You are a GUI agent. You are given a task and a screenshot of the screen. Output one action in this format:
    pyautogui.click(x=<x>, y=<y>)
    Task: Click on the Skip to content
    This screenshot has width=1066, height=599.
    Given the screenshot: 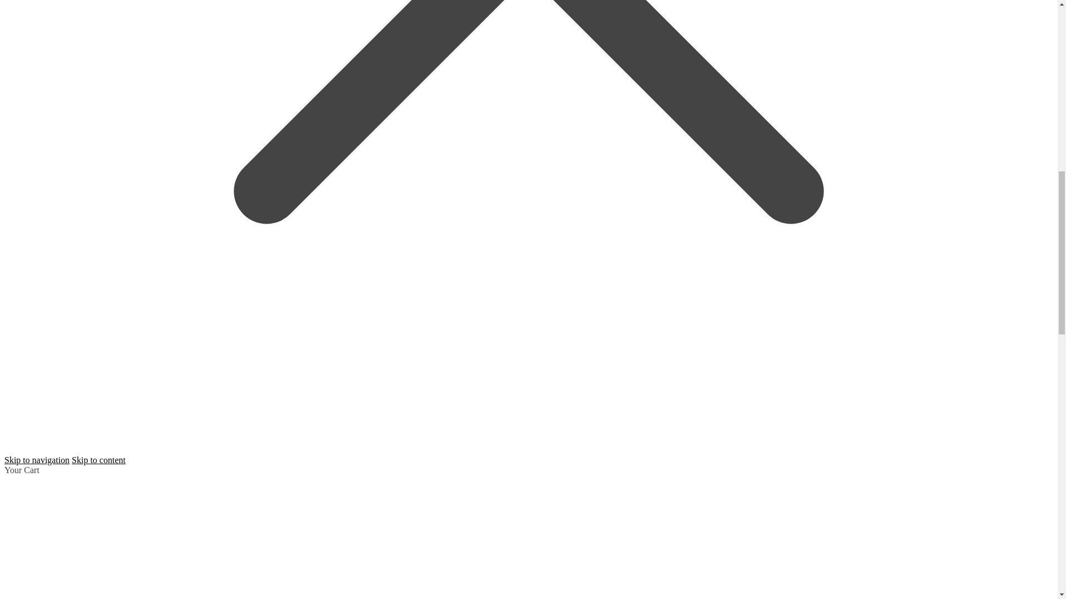 What is the action you would take?
    pyautogui.click(x=98, y=460)
    